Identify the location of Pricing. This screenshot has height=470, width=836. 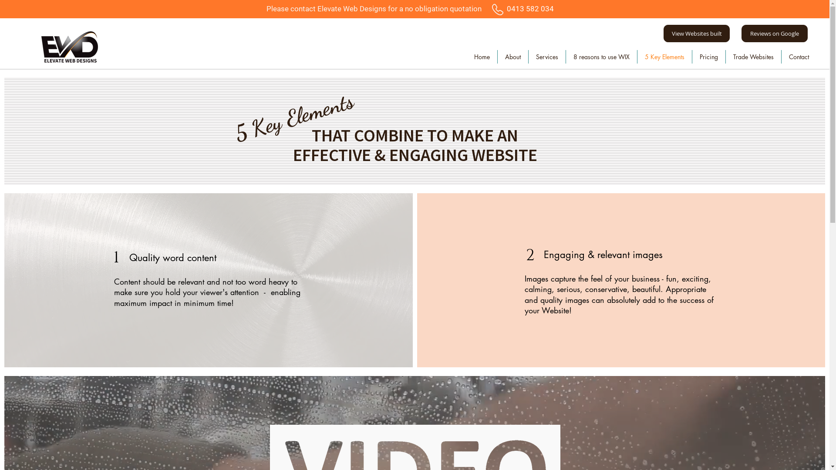
(709, 57).